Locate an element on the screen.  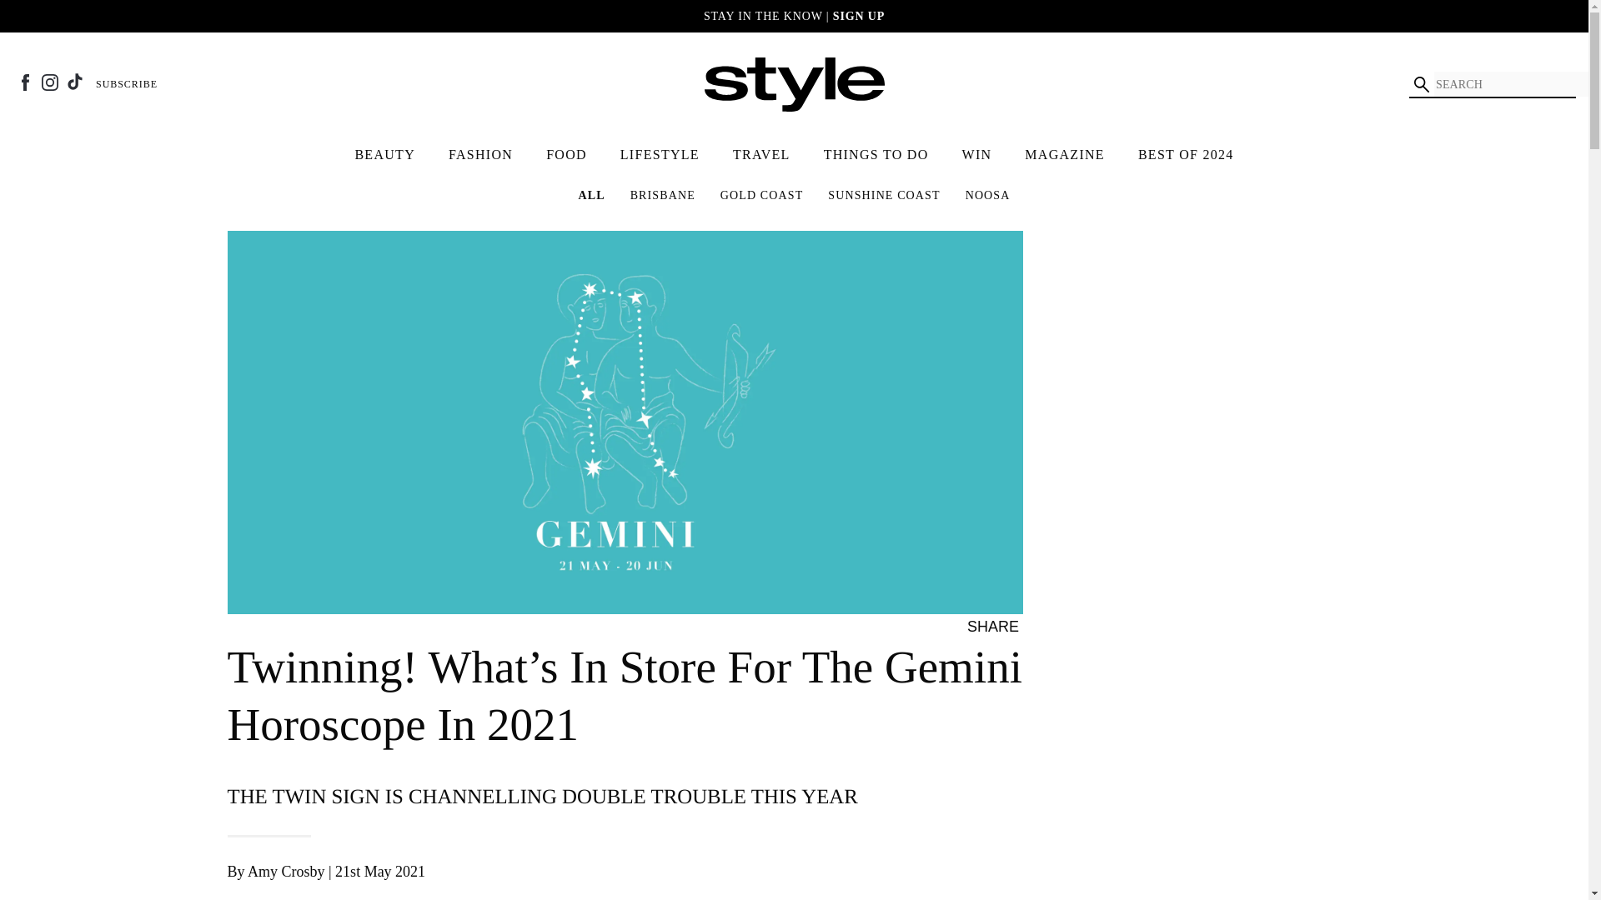
Email is located at coordinates (1084, 626).